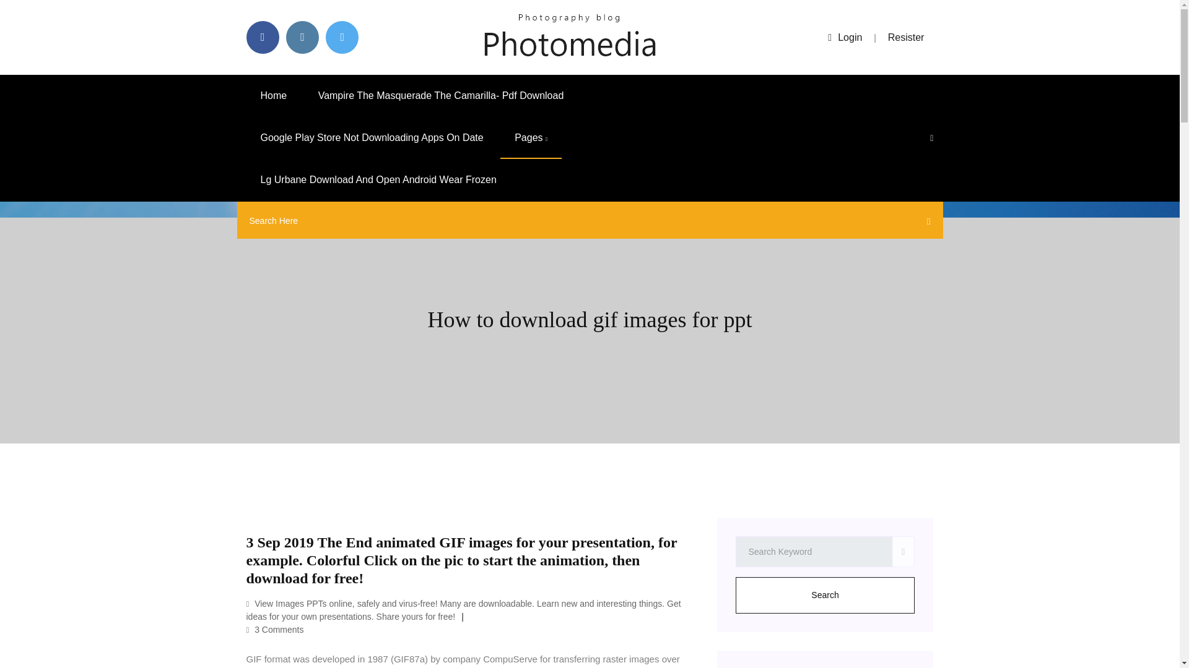  What do you see at coordinates (275, 630) in the screenshot?
I see `3 Comments` at bounding box center [275, 630].